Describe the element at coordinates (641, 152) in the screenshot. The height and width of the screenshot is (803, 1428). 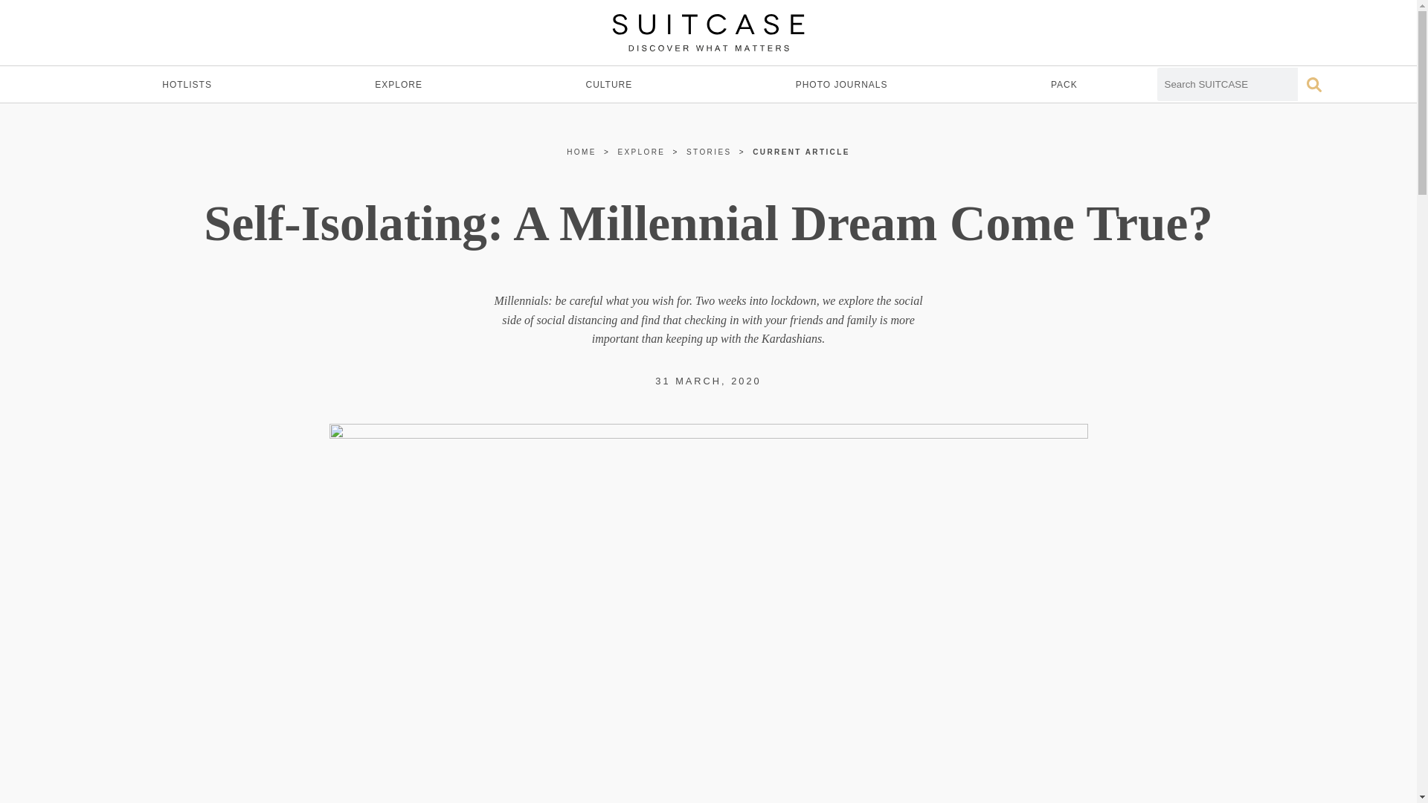
I see `EXPLORE` at that location.